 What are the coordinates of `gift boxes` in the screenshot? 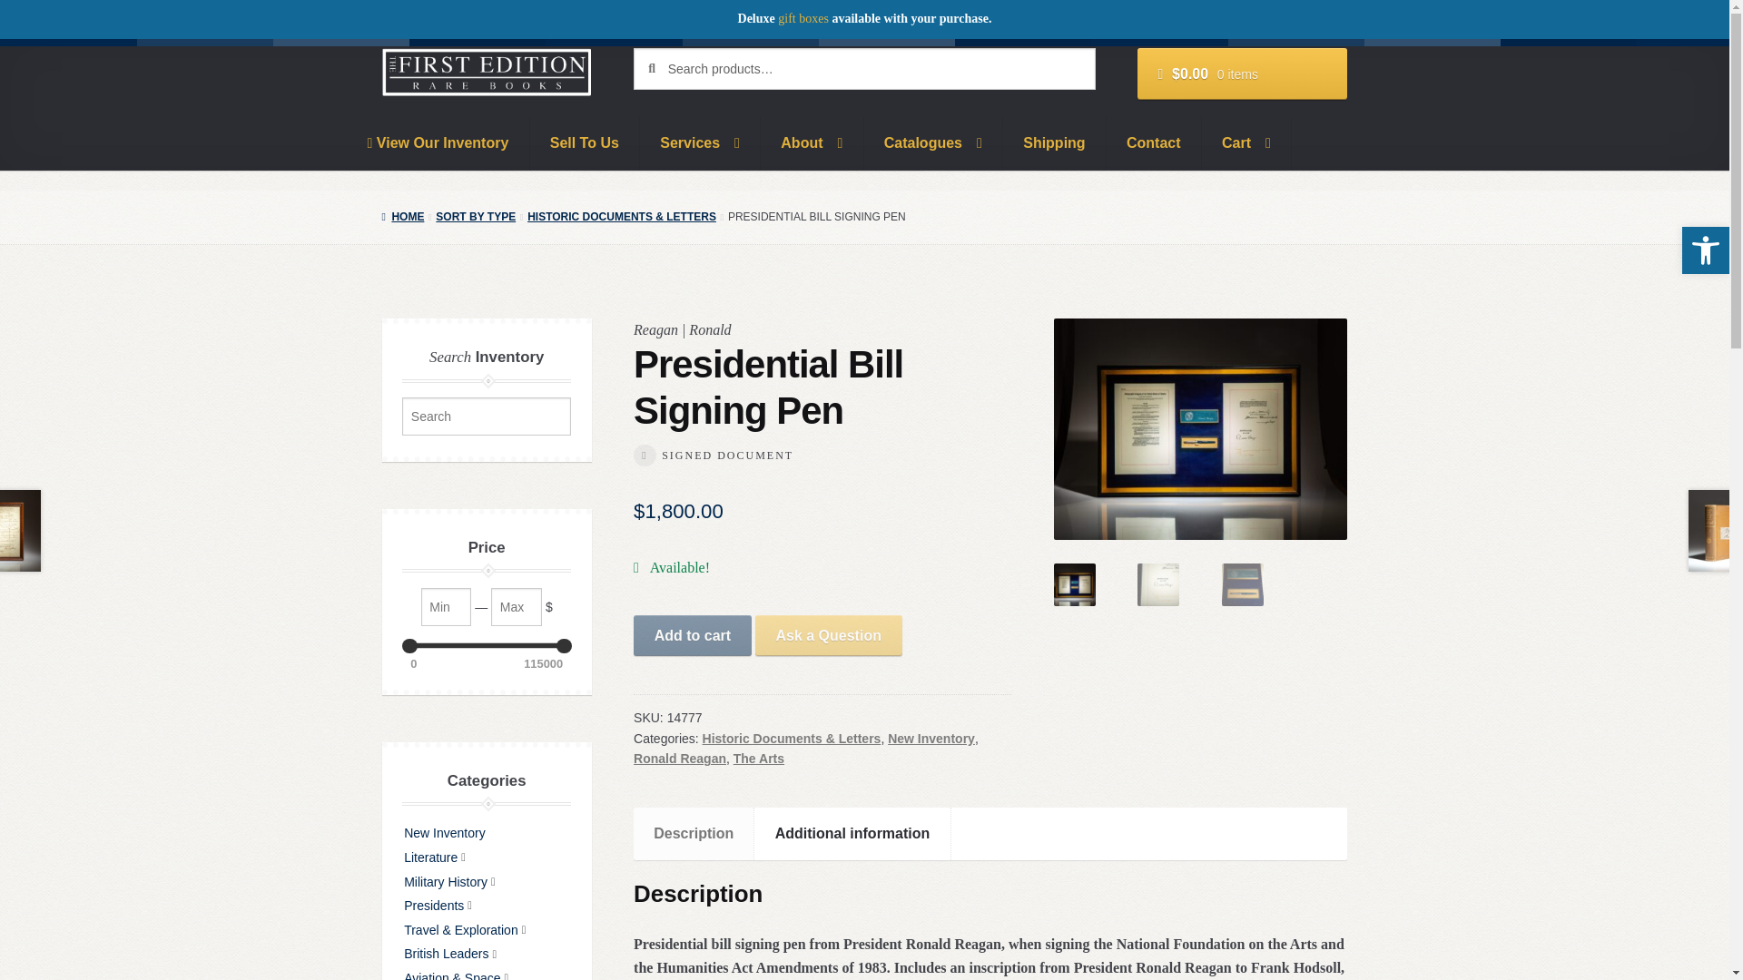 It's located at (803, 18).